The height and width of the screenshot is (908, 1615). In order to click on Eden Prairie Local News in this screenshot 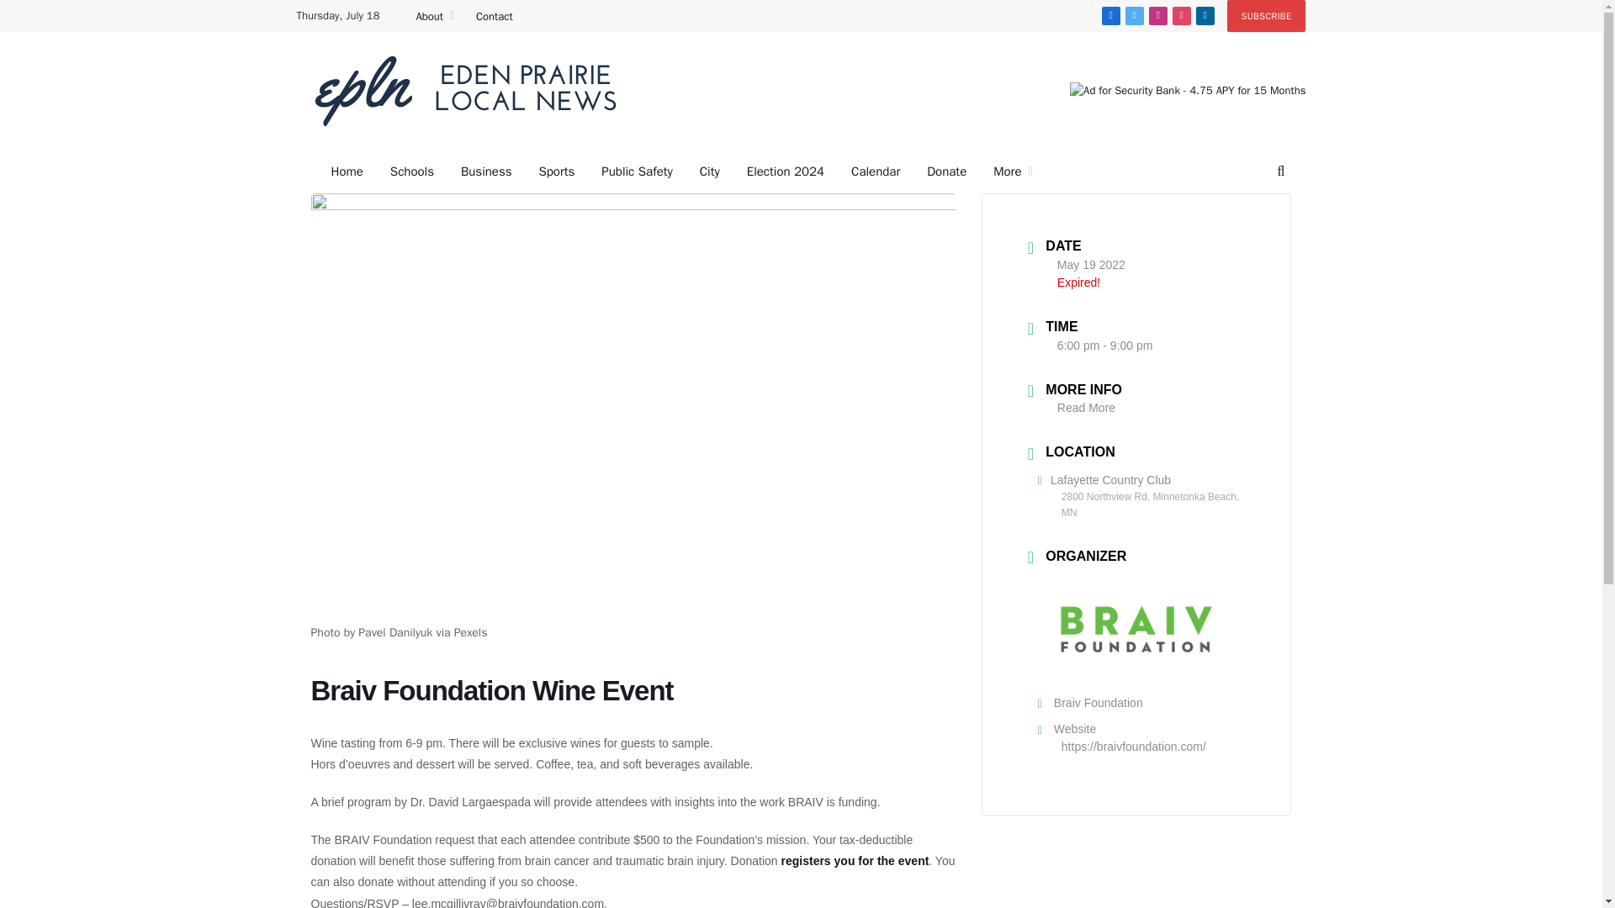, I will do `click(464, 91)`.